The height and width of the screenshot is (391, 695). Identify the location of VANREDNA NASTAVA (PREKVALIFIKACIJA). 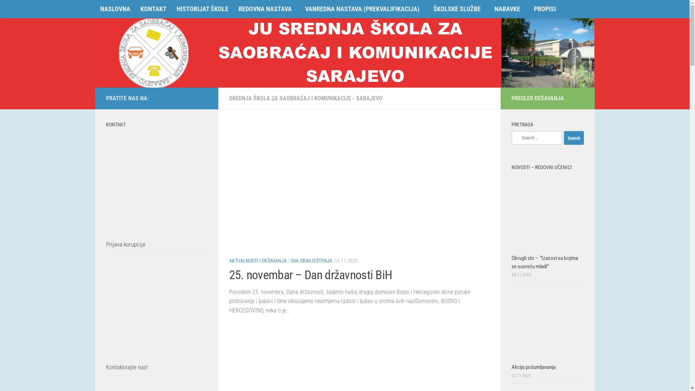
(364, 9).